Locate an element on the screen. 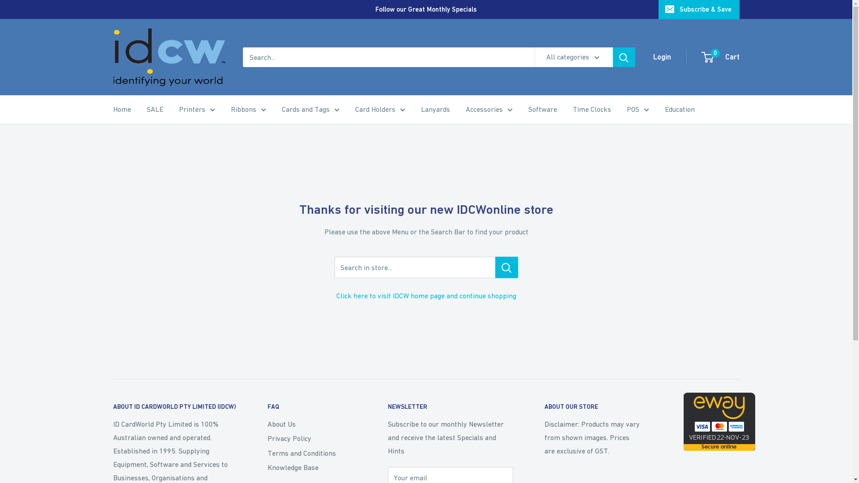 This screenshot has height=483, width=859. About Us is located at coordinates (312, 424).